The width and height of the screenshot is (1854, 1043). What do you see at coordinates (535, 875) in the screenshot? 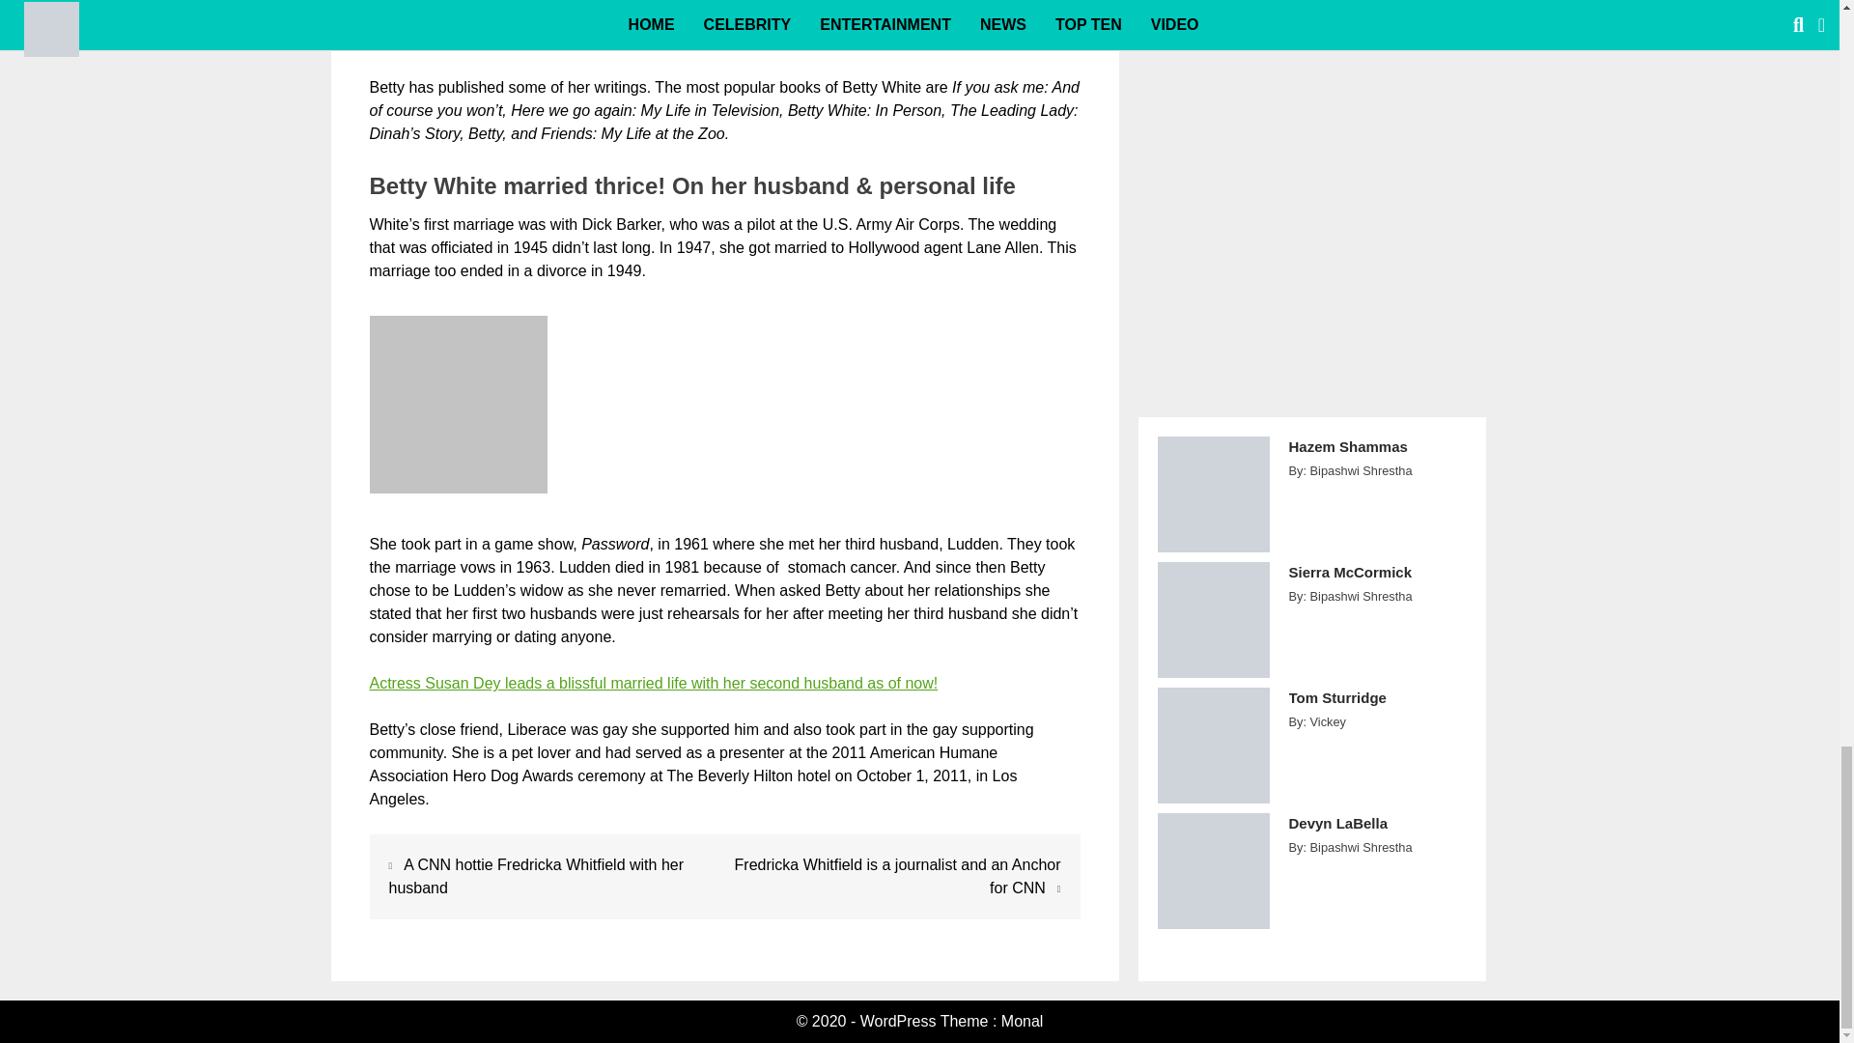
I see `A CNN hottie Fredricka Whitfield with her husband` at bounding box center [535, 875].